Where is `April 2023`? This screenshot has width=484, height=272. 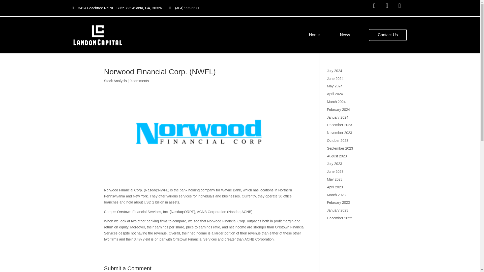
April 2023 is located at coordinates (335, 187).